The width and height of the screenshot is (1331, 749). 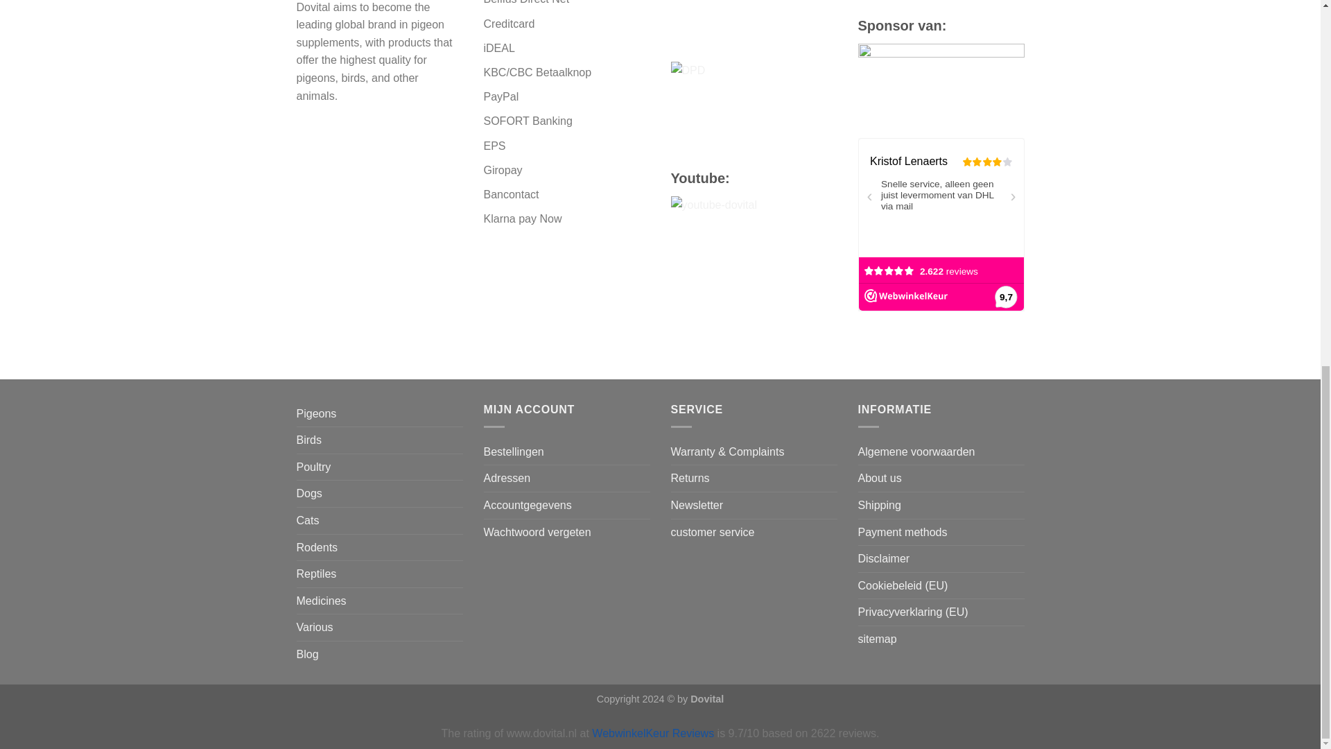 I want to click on Reptiles, so click(x=316, y=574).